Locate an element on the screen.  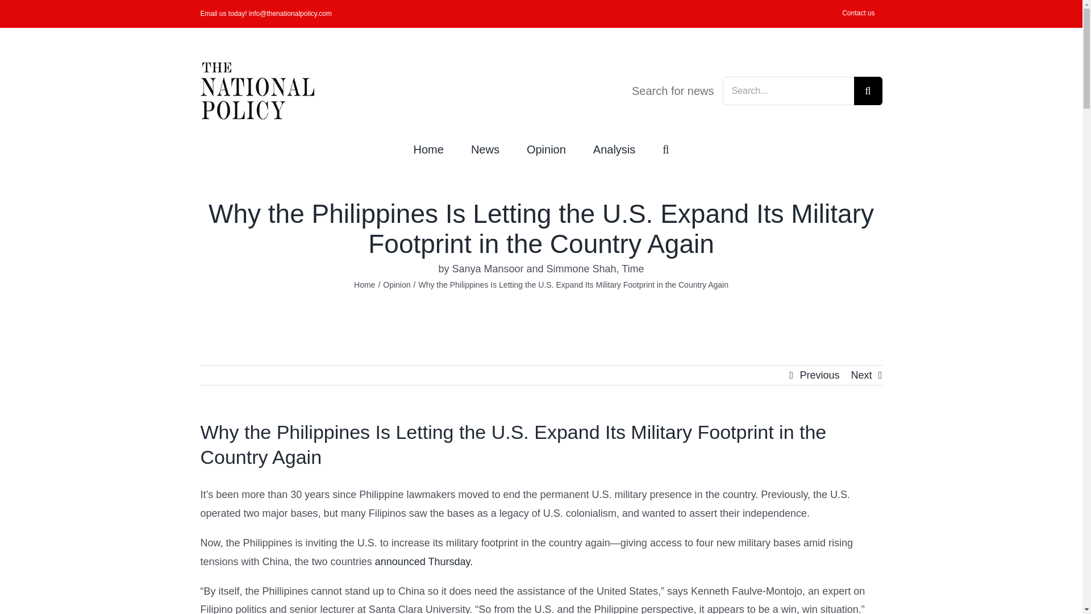
Analysis is located at coordinates (614, 148).